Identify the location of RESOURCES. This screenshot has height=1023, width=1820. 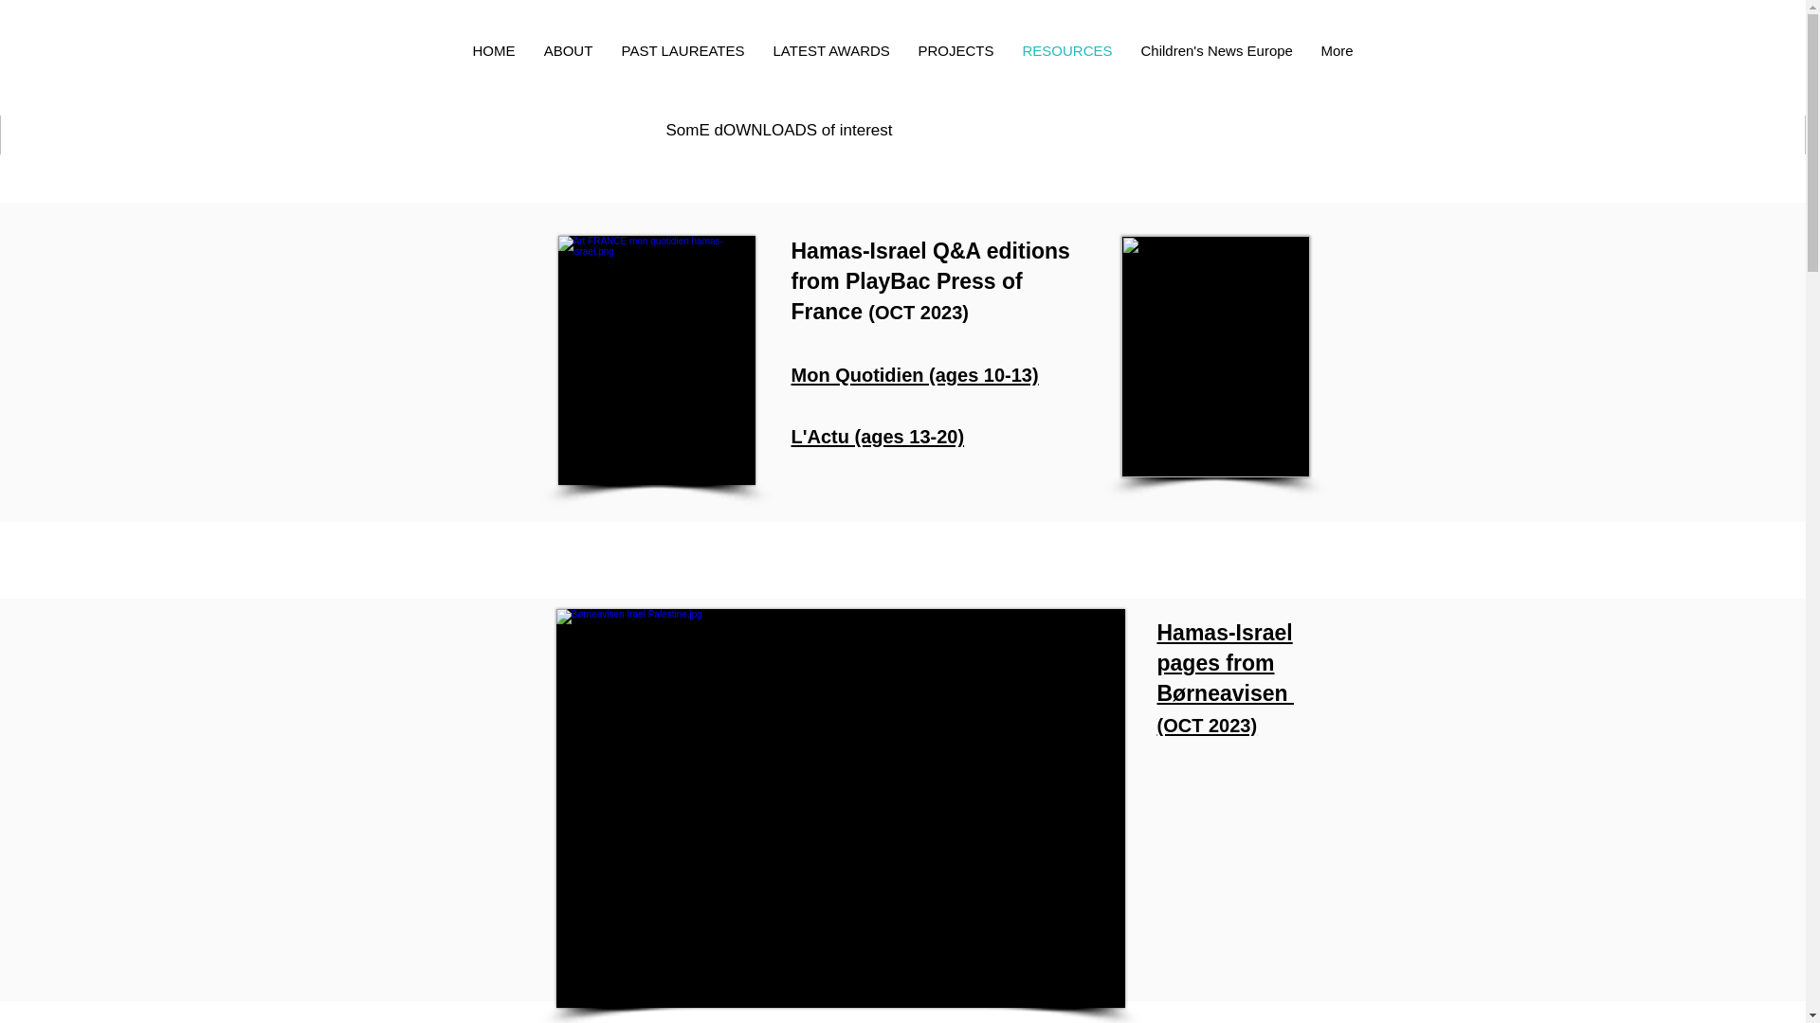
(1067, 51).